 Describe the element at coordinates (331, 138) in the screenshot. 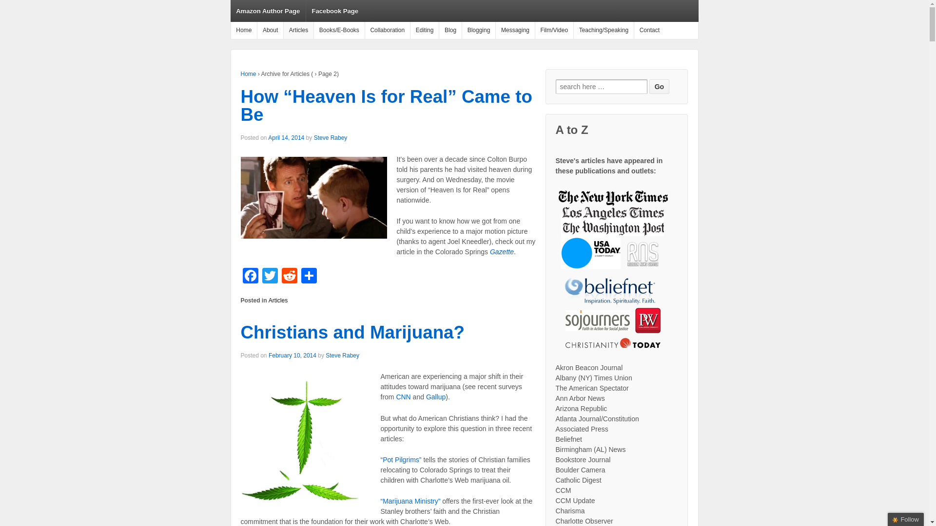

I see `Steve Rabey` at that location.